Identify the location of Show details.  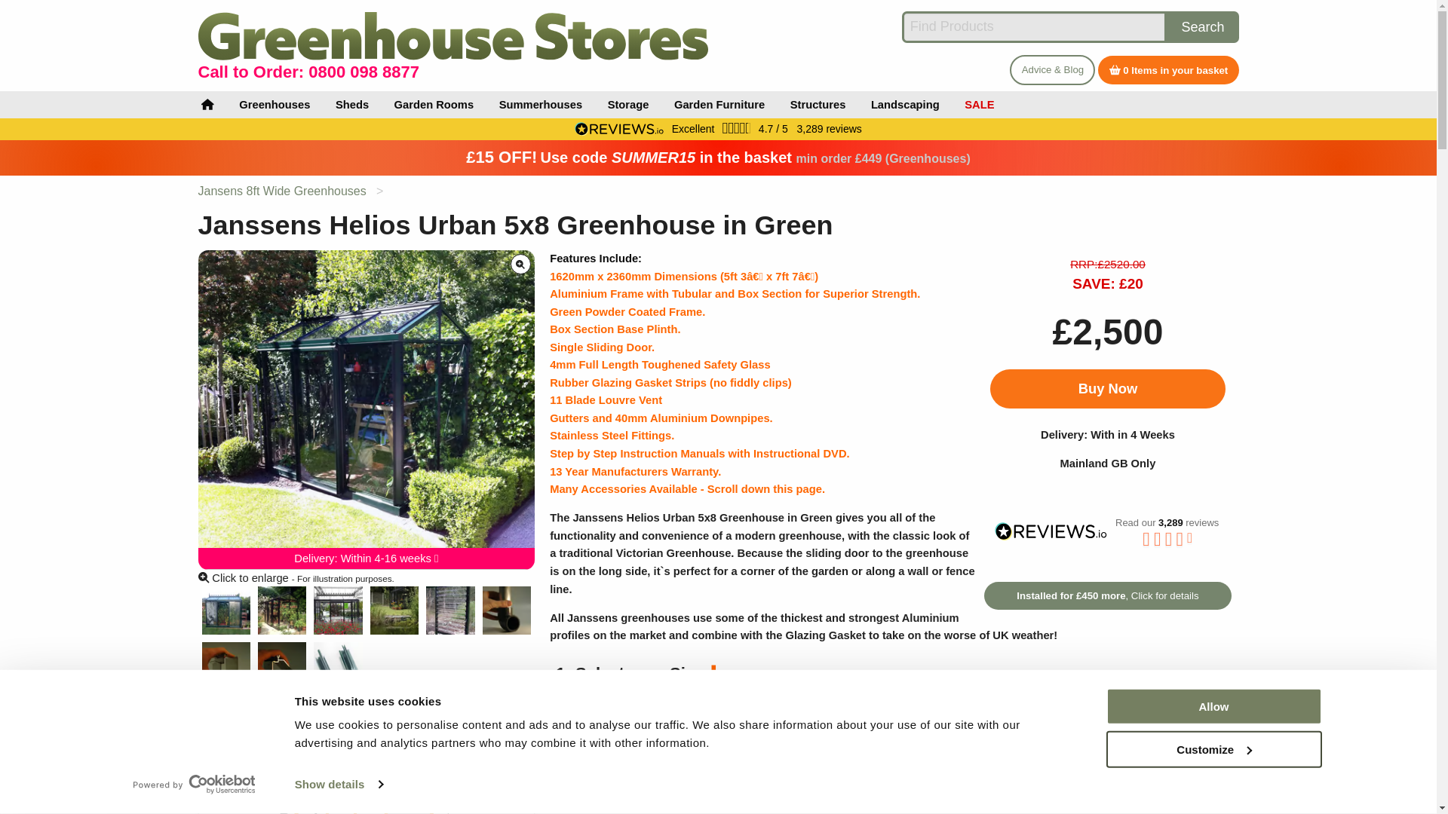
(338, 785).